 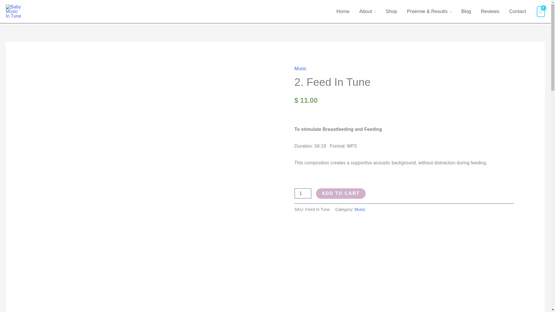 I want to click on Contact, so click(x=517, y=12).